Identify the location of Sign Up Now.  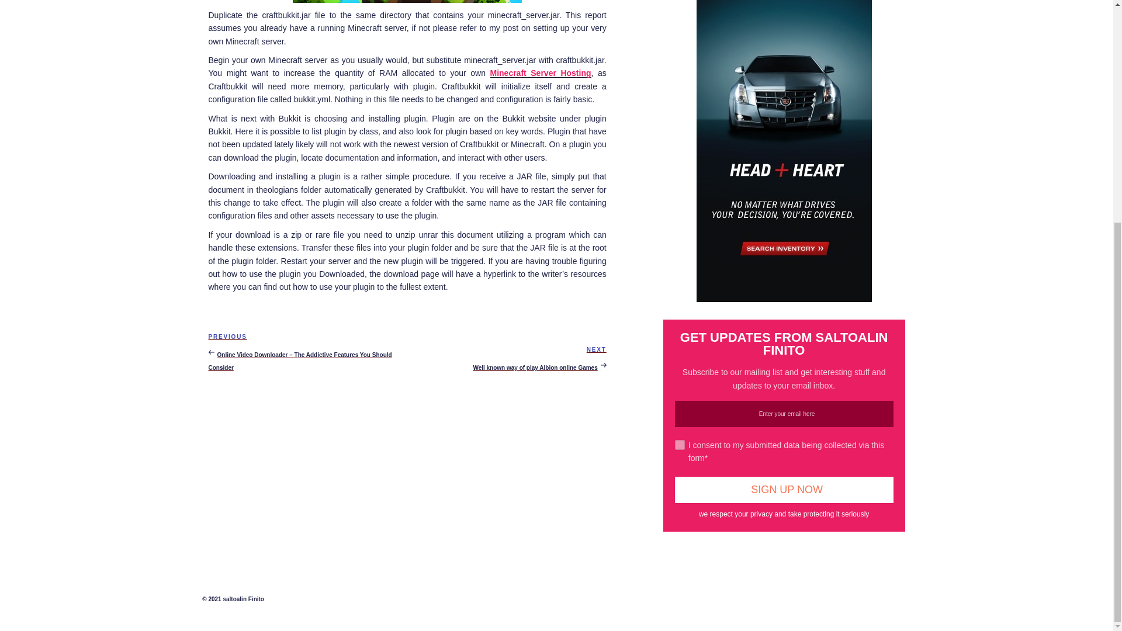
(680, 445).